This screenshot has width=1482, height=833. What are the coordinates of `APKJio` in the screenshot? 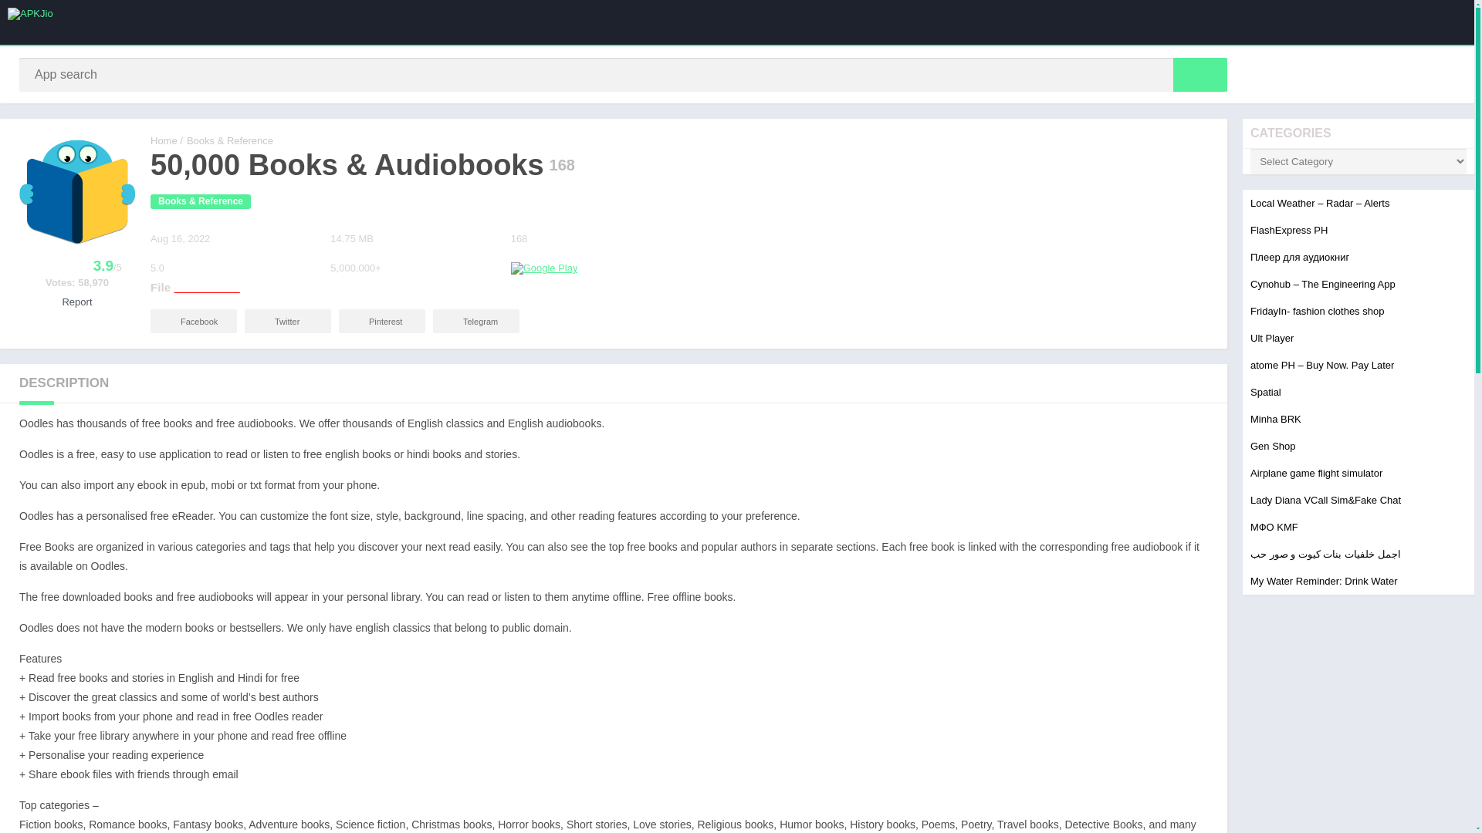 It's located at (164, 140).